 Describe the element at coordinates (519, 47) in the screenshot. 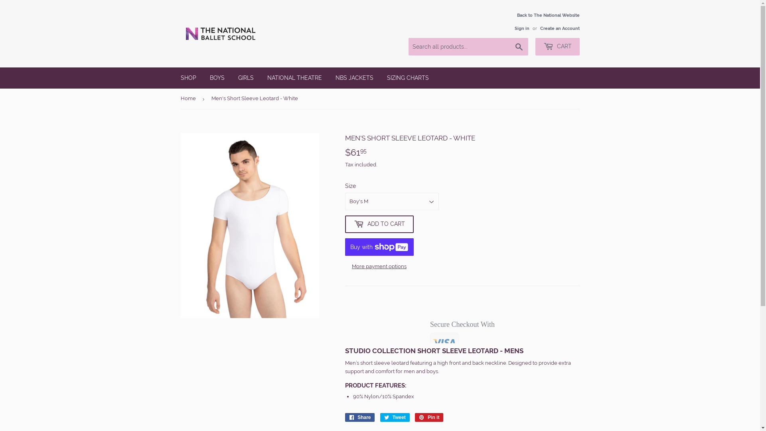

I see `Search` at that location.